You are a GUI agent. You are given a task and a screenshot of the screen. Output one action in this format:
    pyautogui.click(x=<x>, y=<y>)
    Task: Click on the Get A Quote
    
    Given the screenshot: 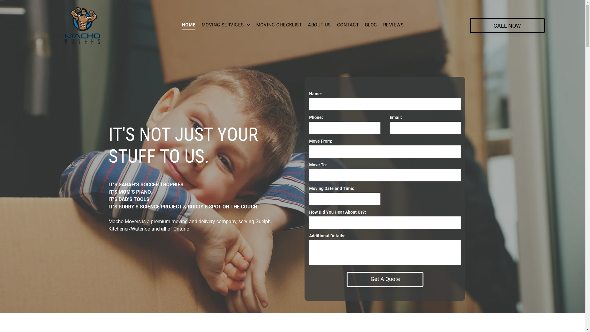 What is the action you would take?
    pyautogui.click(x=385, y=279)
    